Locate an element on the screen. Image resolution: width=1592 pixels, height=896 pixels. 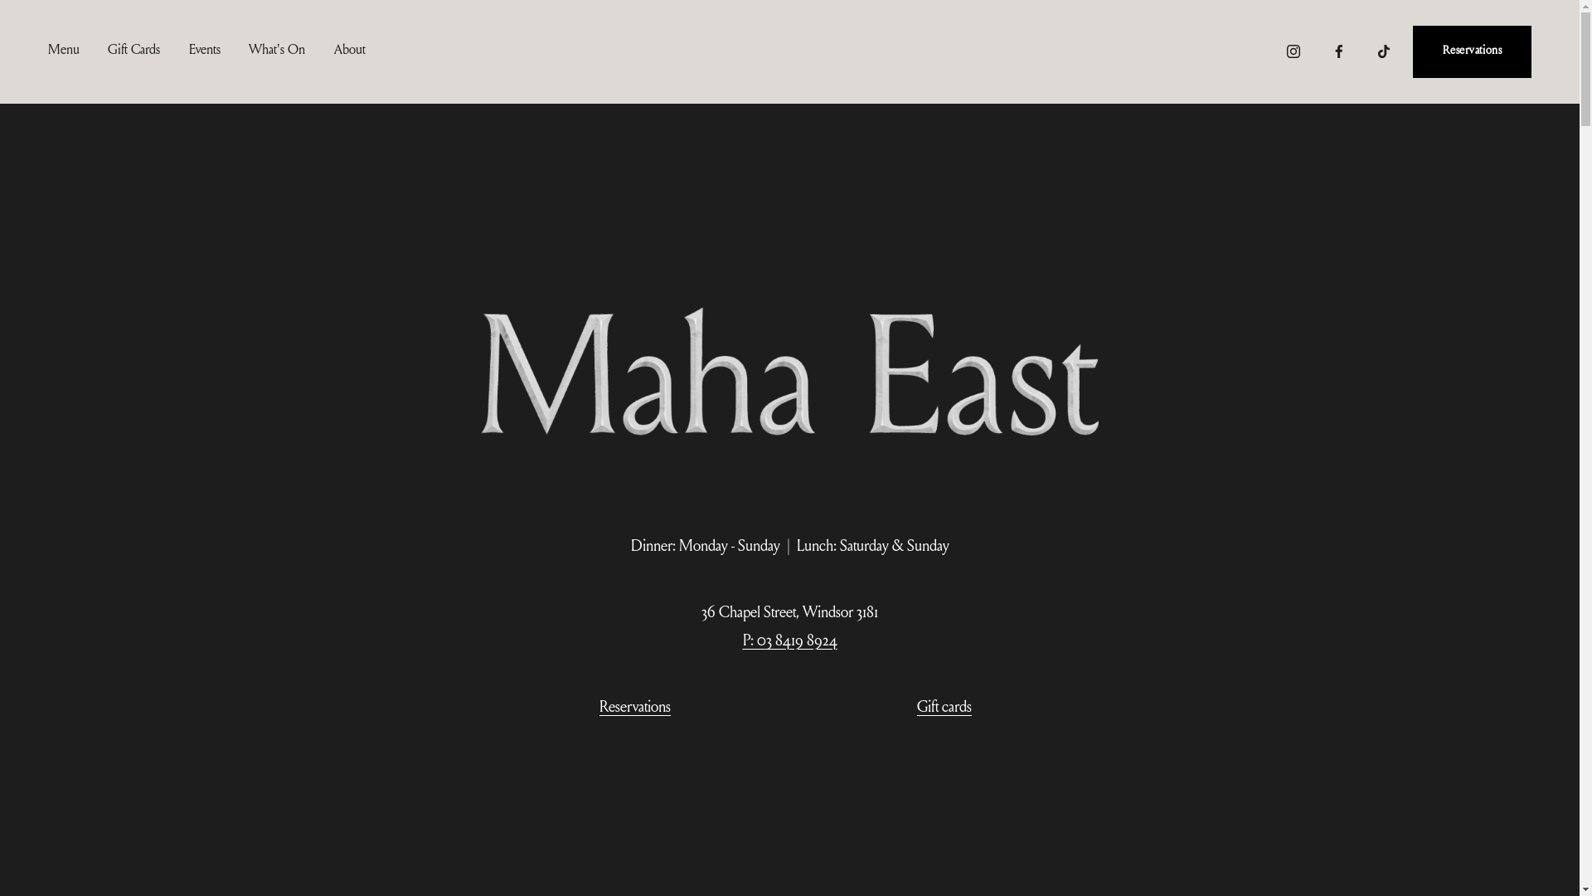
Reservations is located at coordinates (1473, 51).